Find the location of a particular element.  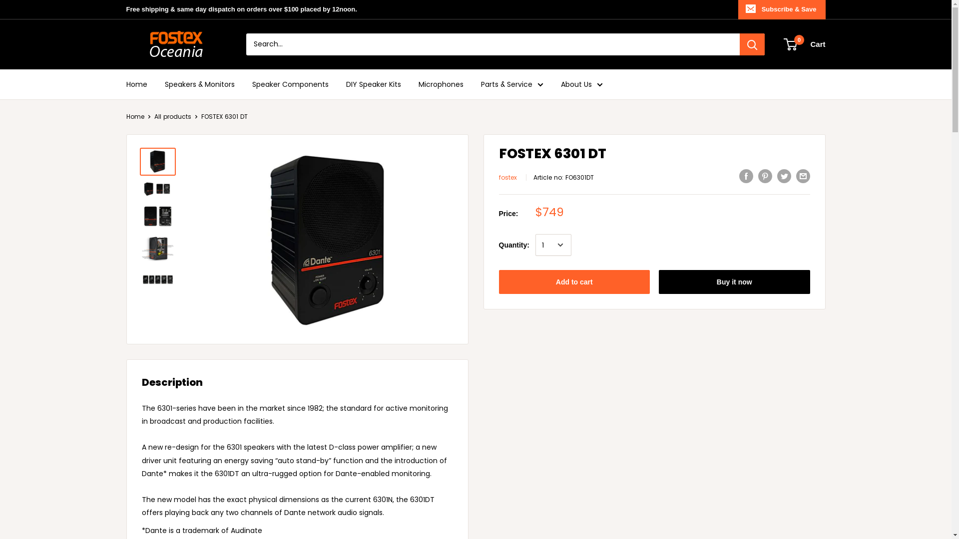

Subscribe & Save is located at coordinates (782, 9).